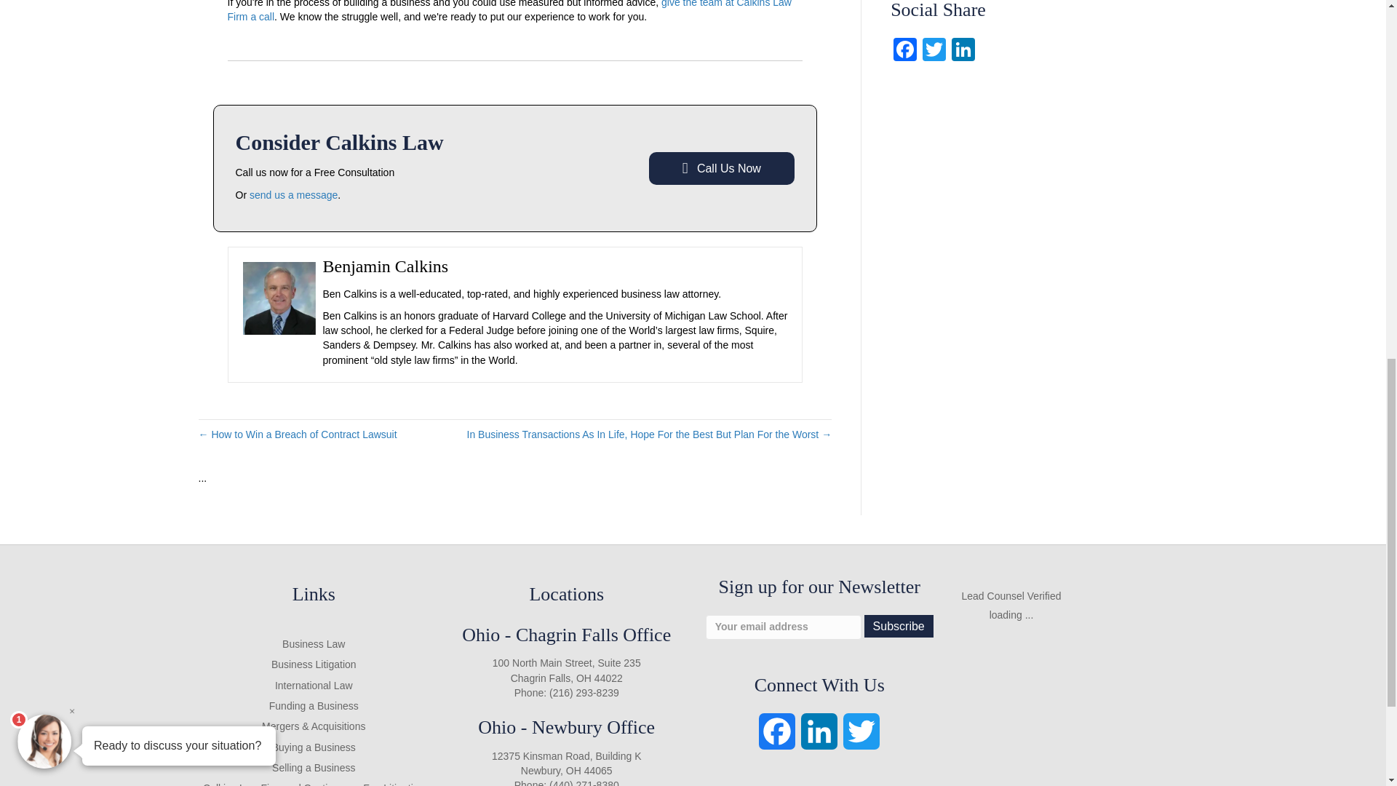  Describe the element at coordinates (963, 51) in the screenshot. I see `LinkedIn` at that location.